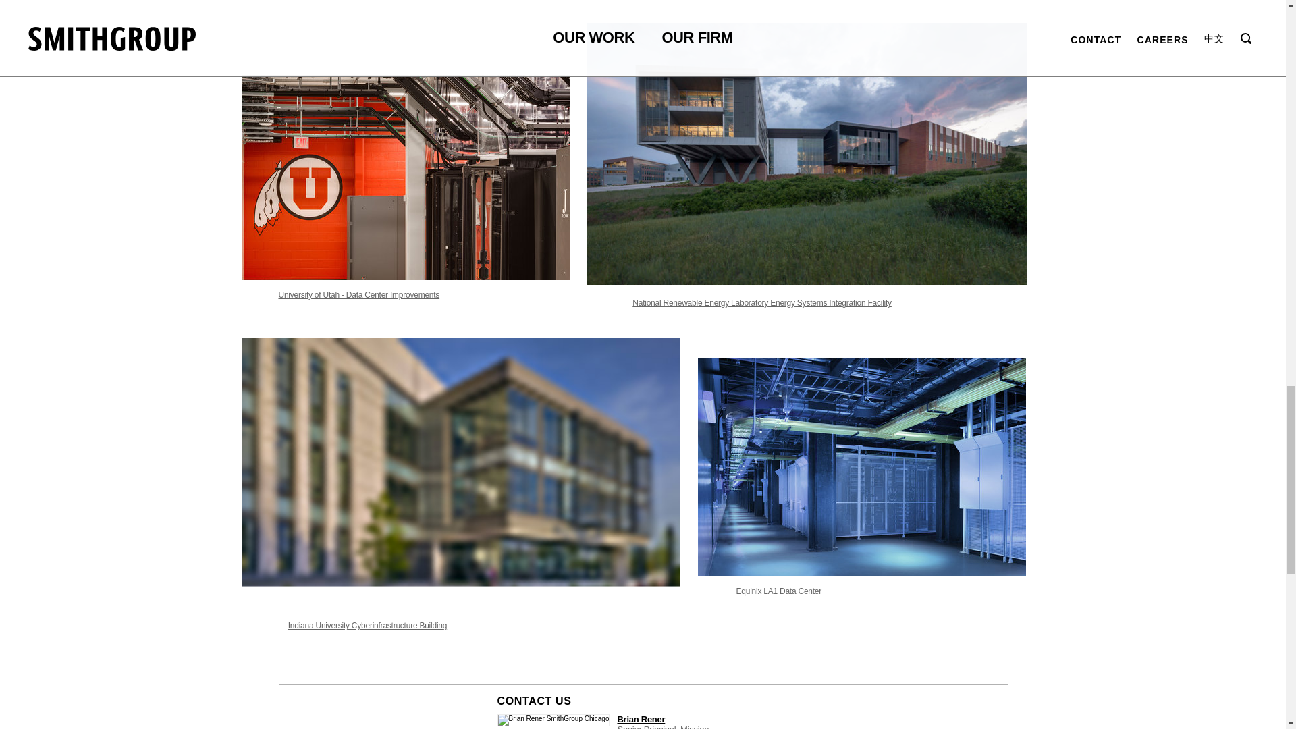 The height and width of the screenshot is (729, 1296). I want to click on No results, so click(358, 294).